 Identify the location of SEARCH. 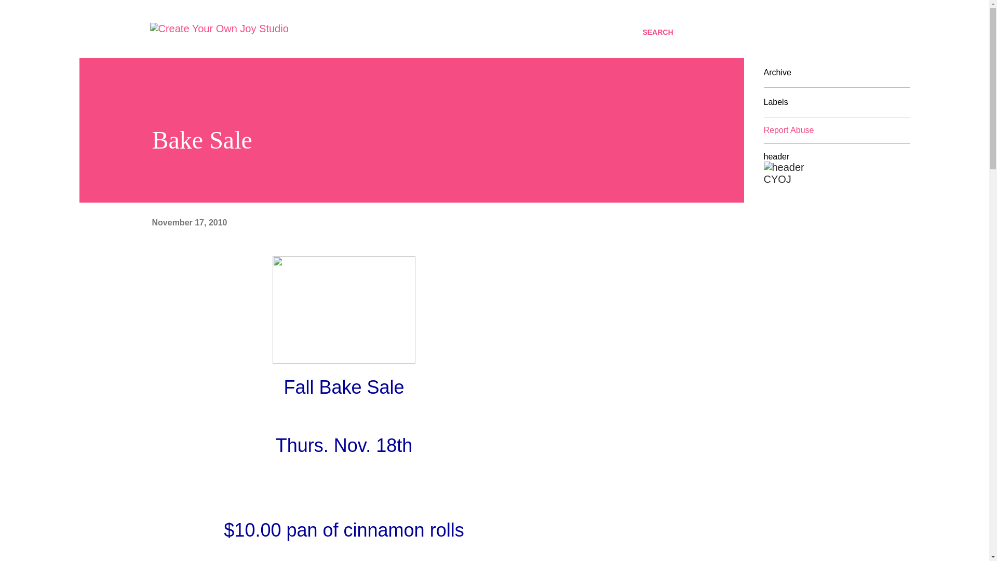
(657, 32).